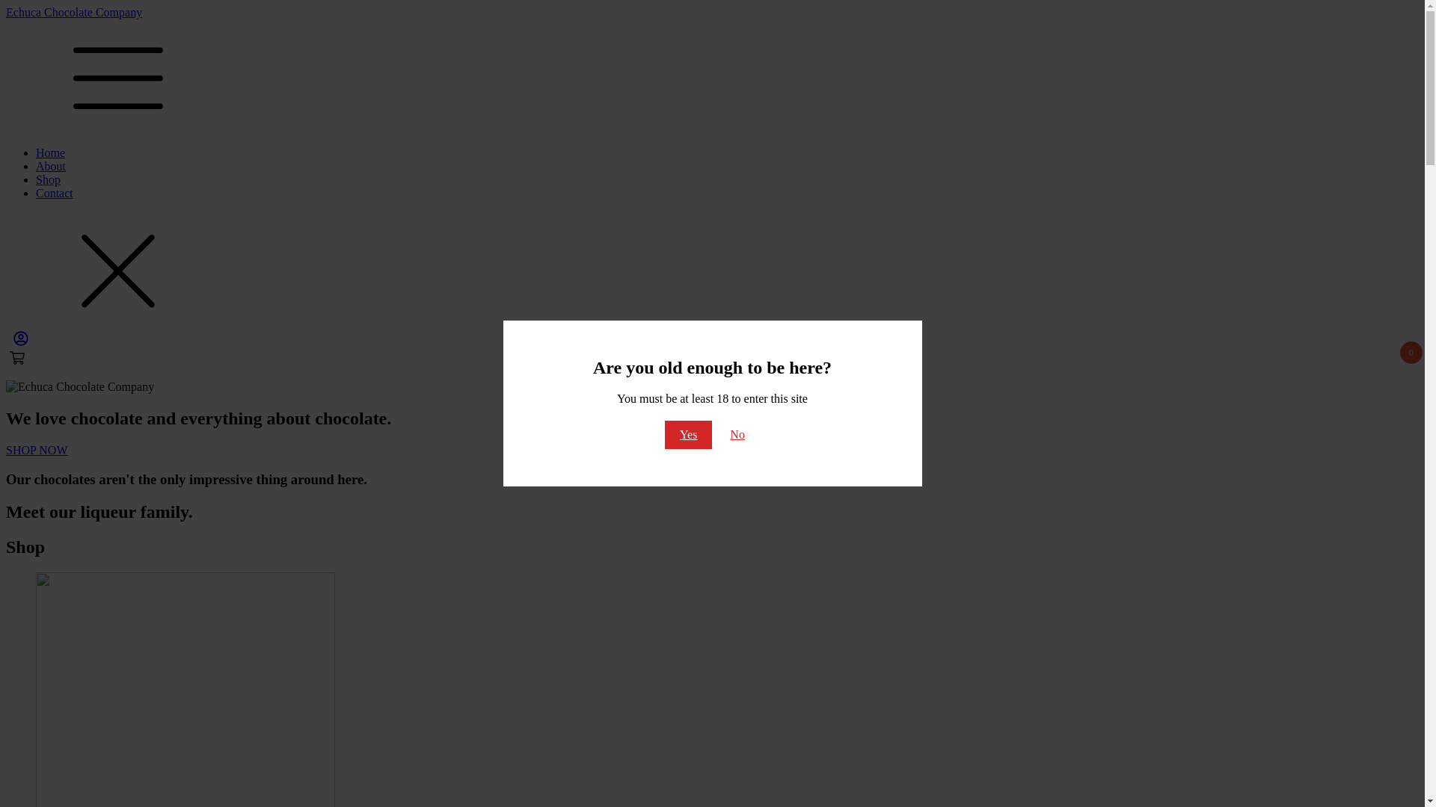  What do you see at coordinates (688, 435) in the screenshot?
I see `Yes` at bounding box center [688, 435].